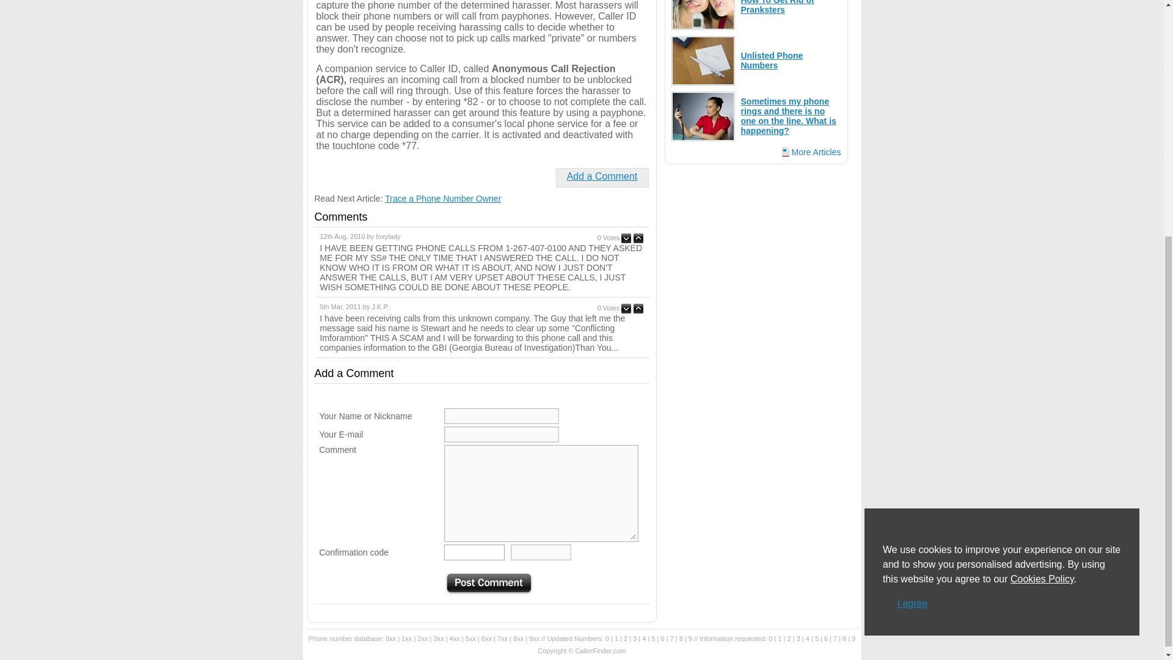 This screenshot has width=1173, height=660. What do you see at coordinates (455, 638) in the screenshot?
I see `4xx` at bounding box center [455, 638].